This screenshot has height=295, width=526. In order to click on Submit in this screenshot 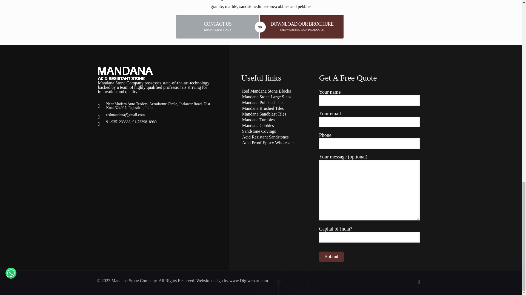, I will do `click(331, 257)`.